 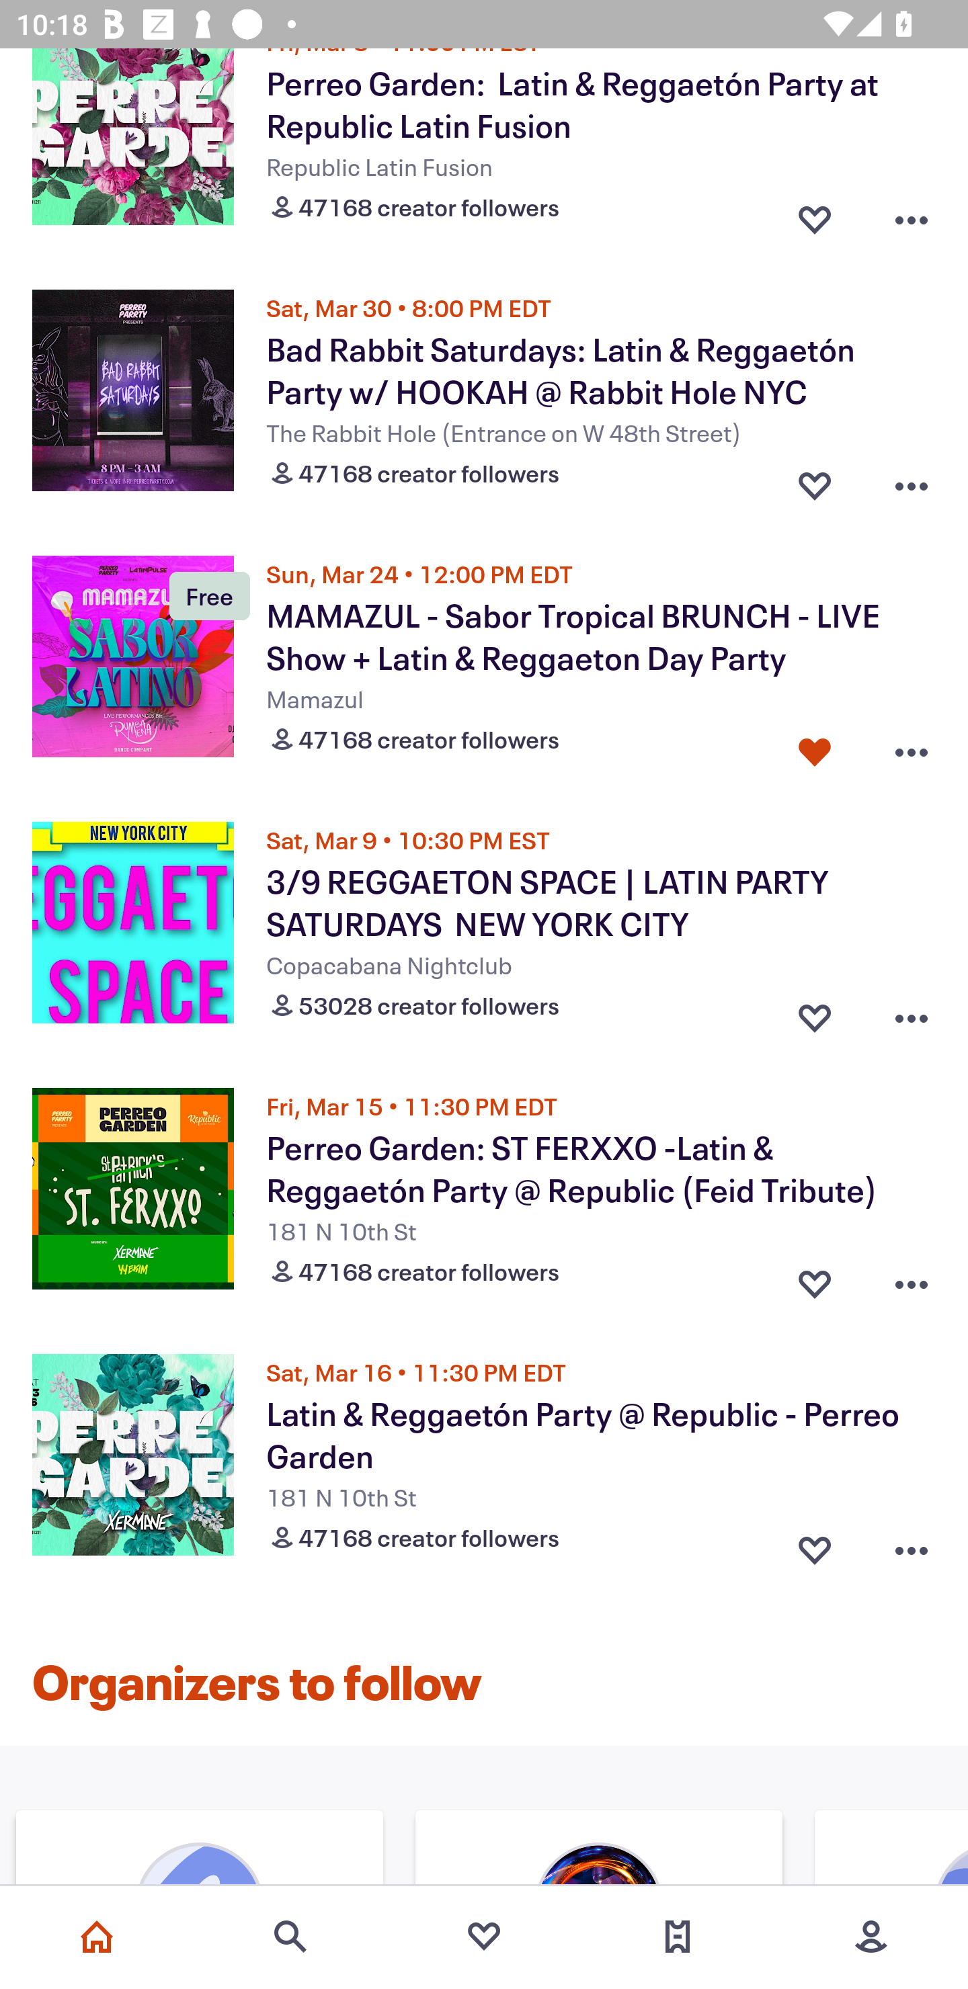 I want to click on Favorite button, so click(x=815, y=1544).